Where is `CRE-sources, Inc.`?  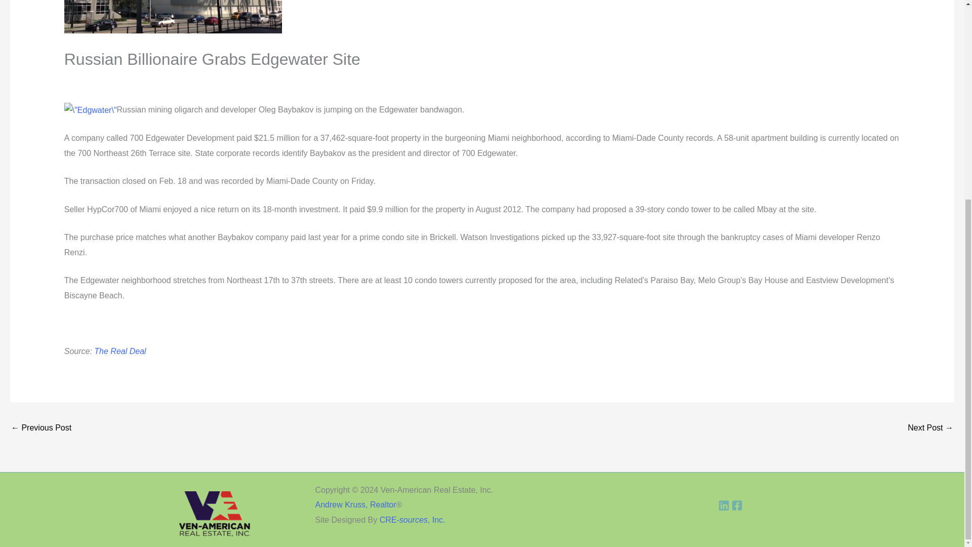
CRE-sources, Inc. is located at coordinates (412, 520).